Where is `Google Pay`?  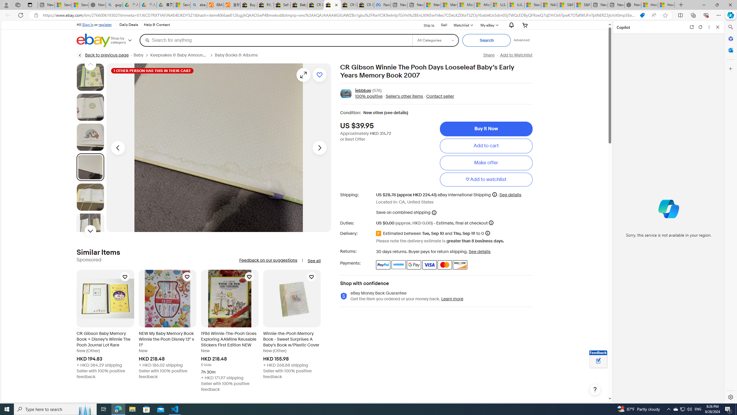 Google Pay is located at coordinates (414, 265).